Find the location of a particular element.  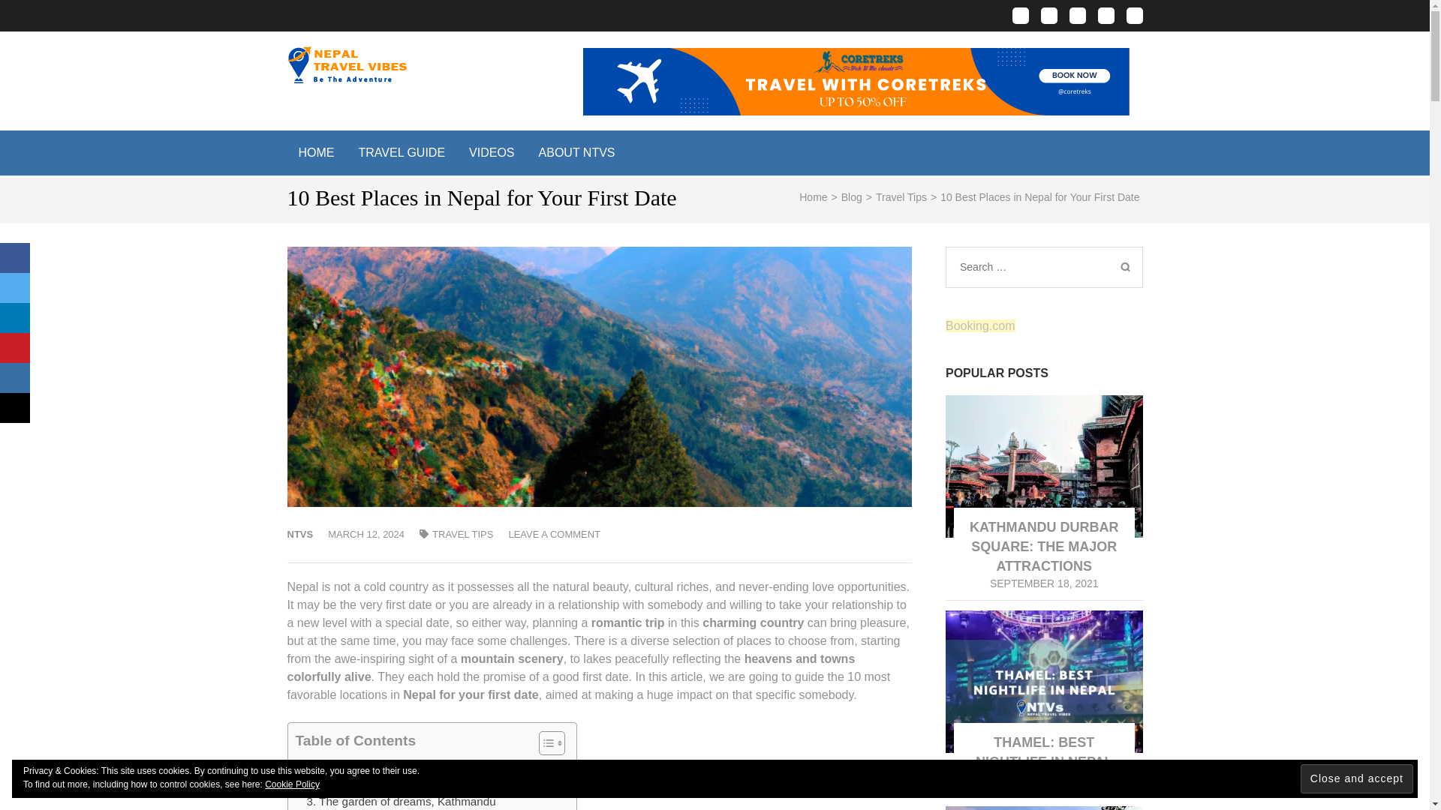

HOME is located at coordinates (316, 153).